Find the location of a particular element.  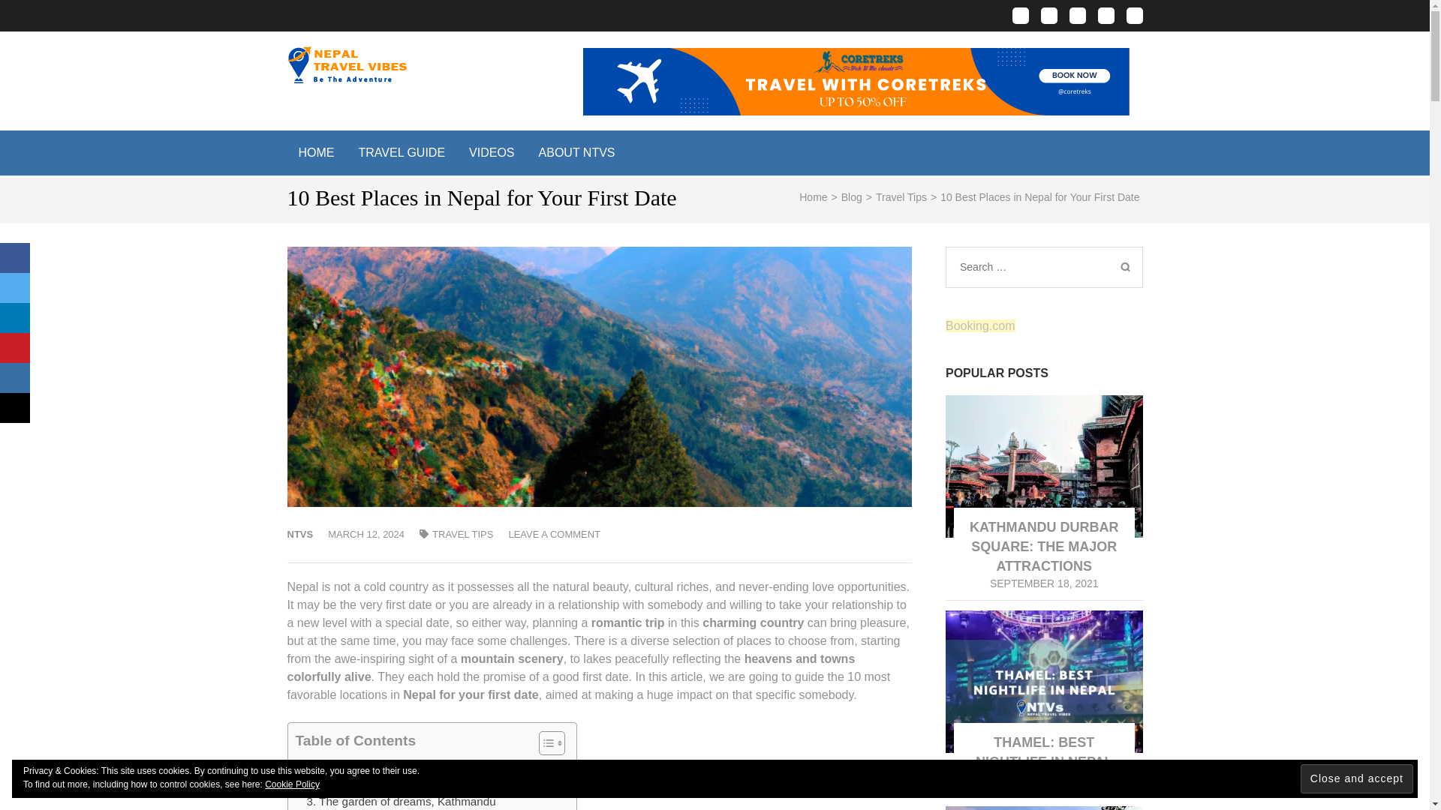

HOME is located at coordinates (316, 153).